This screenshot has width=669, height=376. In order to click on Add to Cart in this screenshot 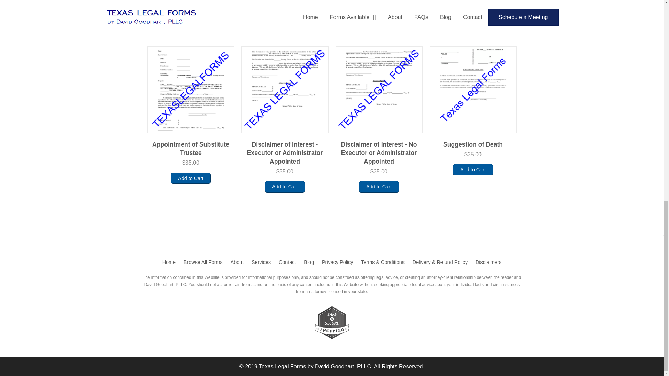, I will do `click(378, 186)`.